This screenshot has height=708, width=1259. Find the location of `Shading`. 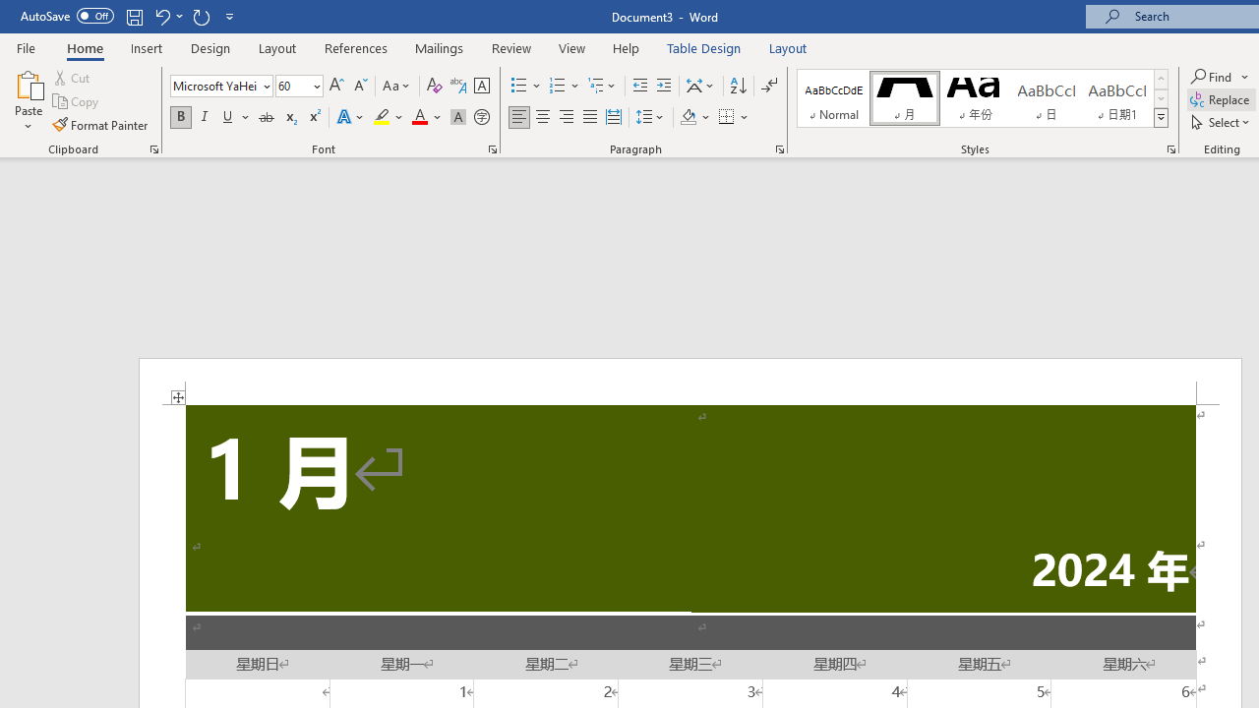

Shading is located at coordinates (694, 118).